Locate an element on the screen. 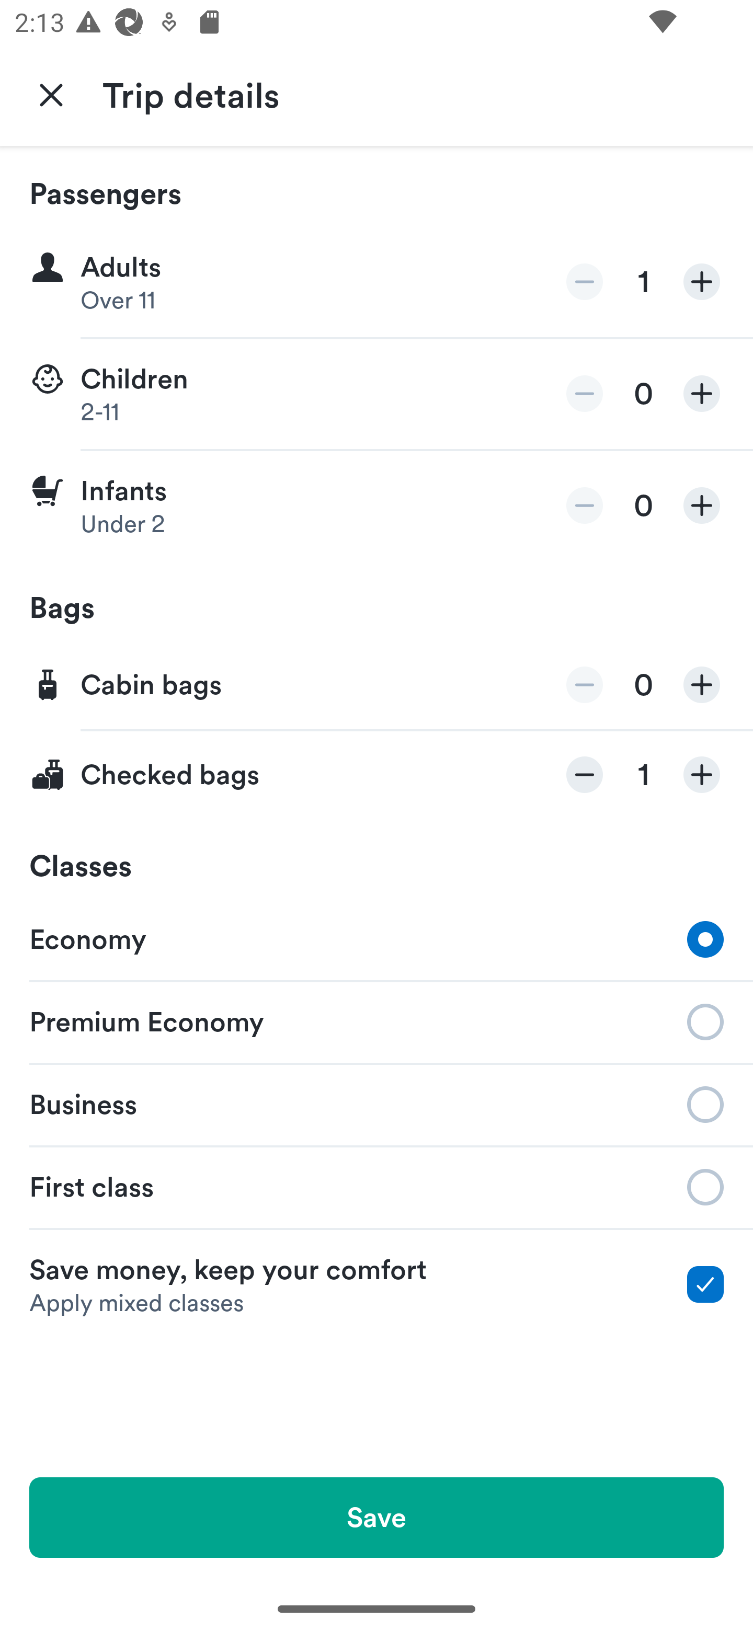 This screenshot has height=1631, width=753. Remove 0 Add Infants Under 2 is located at coordinates (376, 506).